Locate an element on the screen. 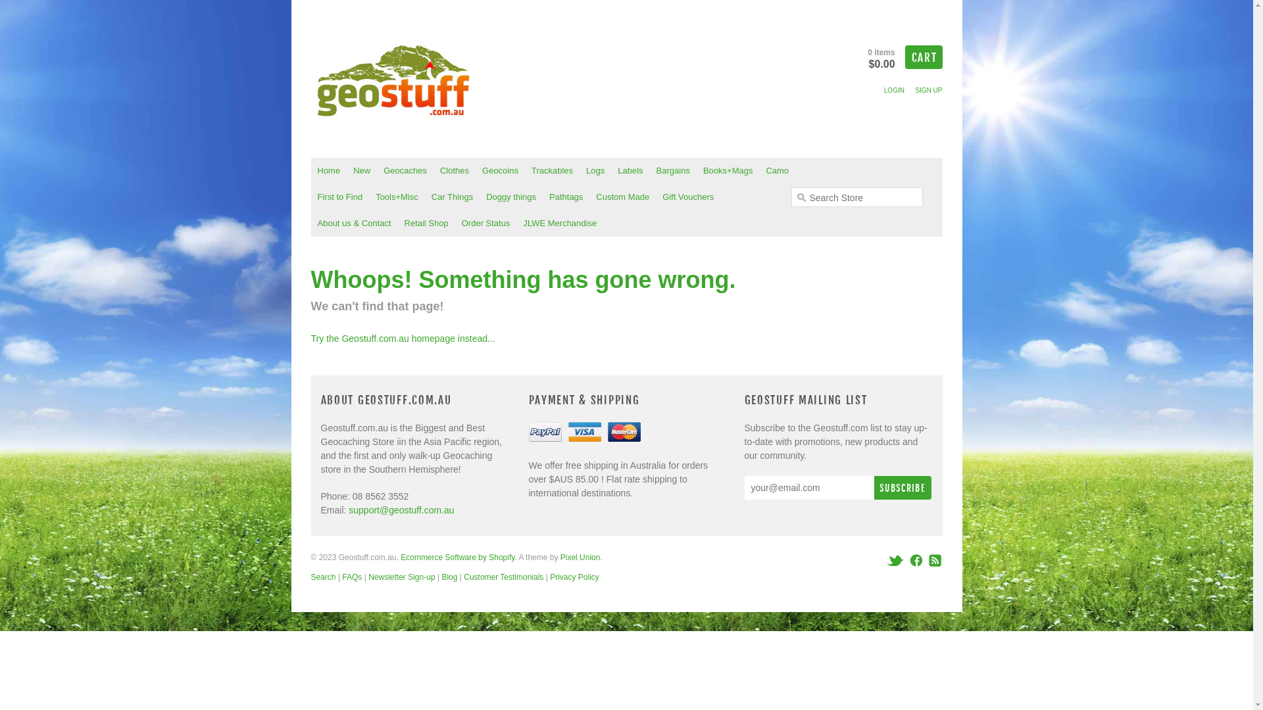  Retail Shop is located at coordinates (426, 224).